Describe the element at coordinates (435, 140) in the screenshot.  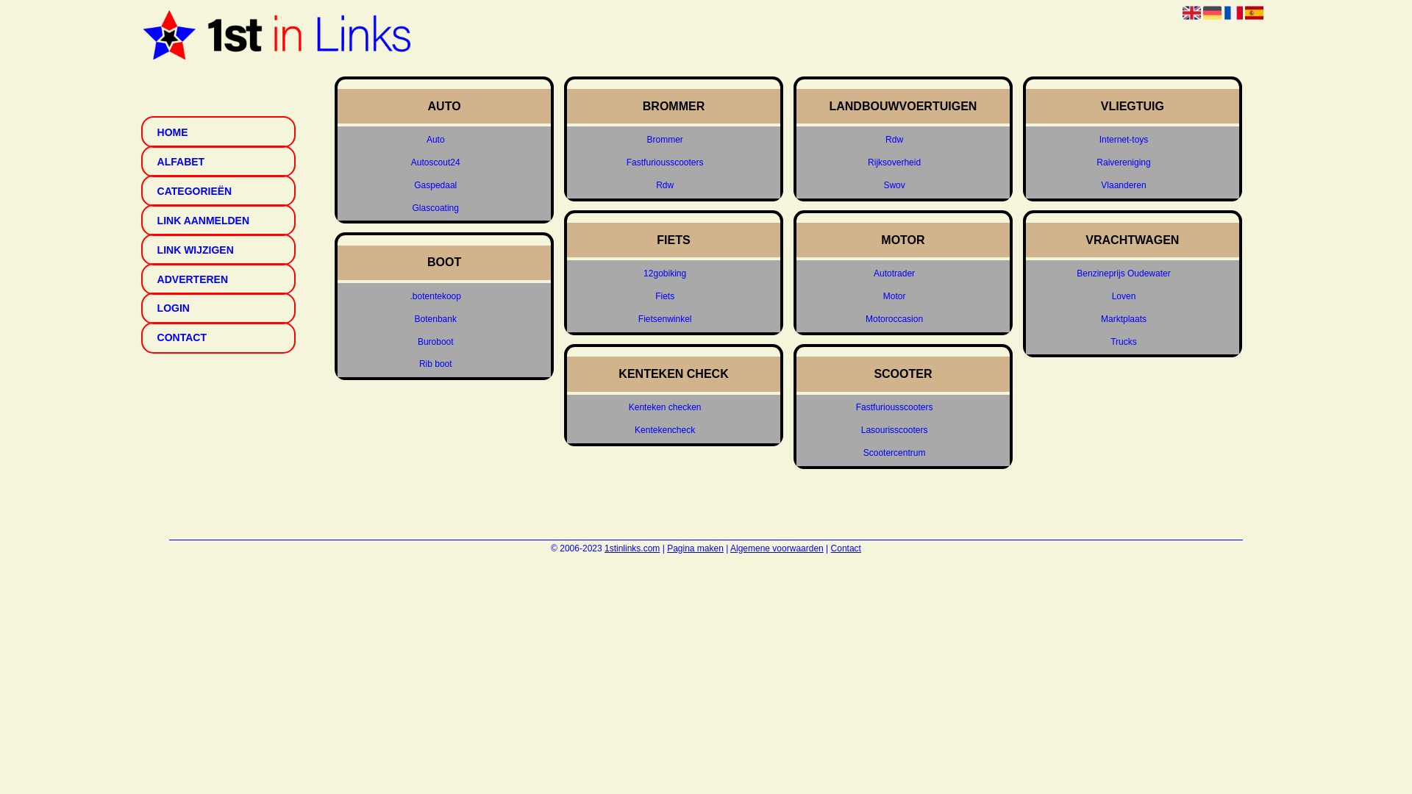
I see `Auto` at that location.